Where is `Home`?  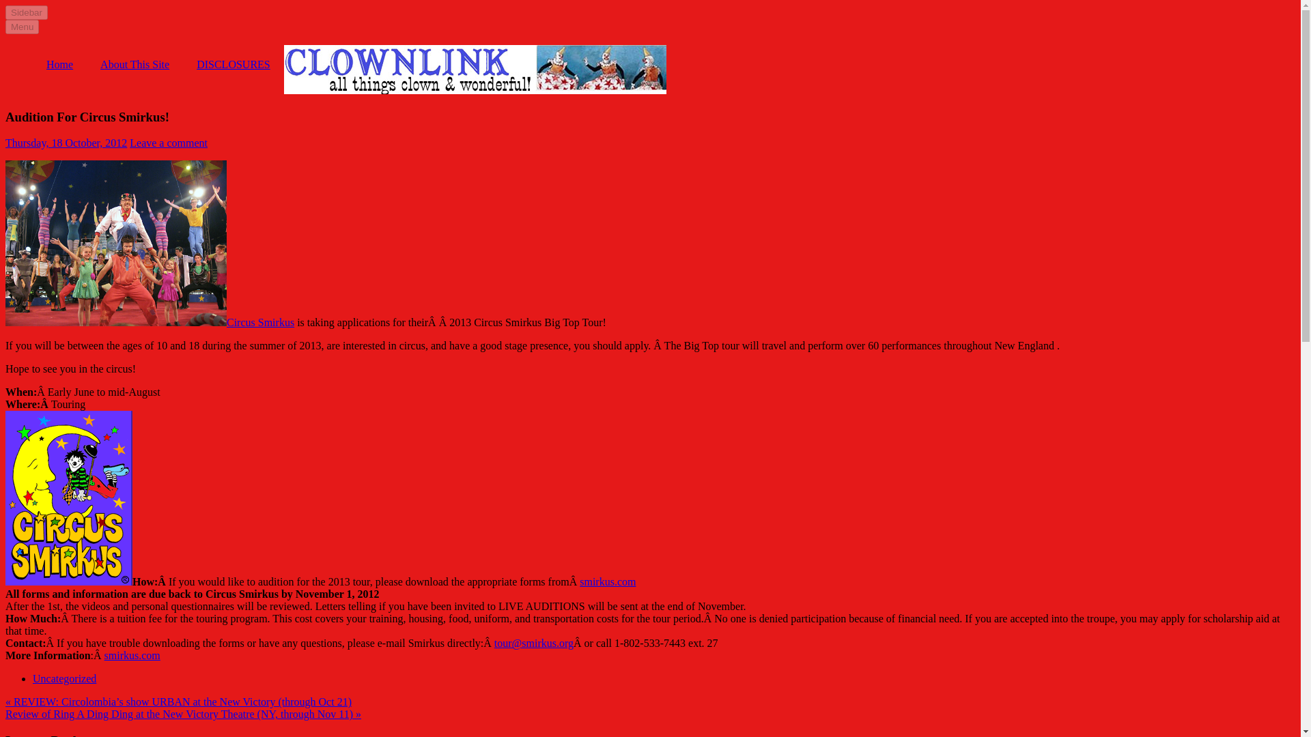 Home is located at coordinates (59, 64).